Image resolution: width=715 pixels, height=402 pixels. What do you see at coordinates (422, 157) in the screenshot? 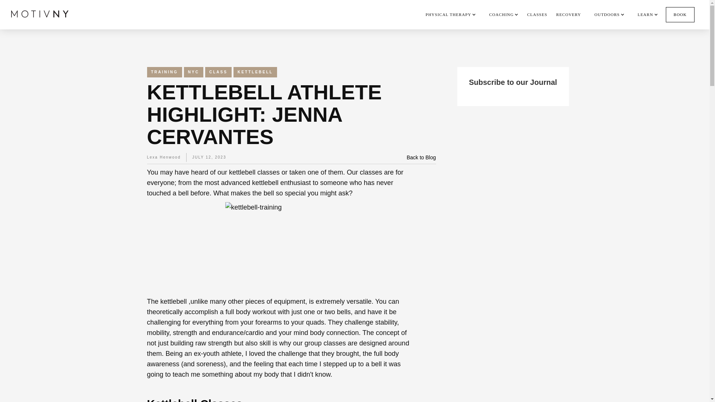
I see `Back to Blog` at bounding box center [422, 157].